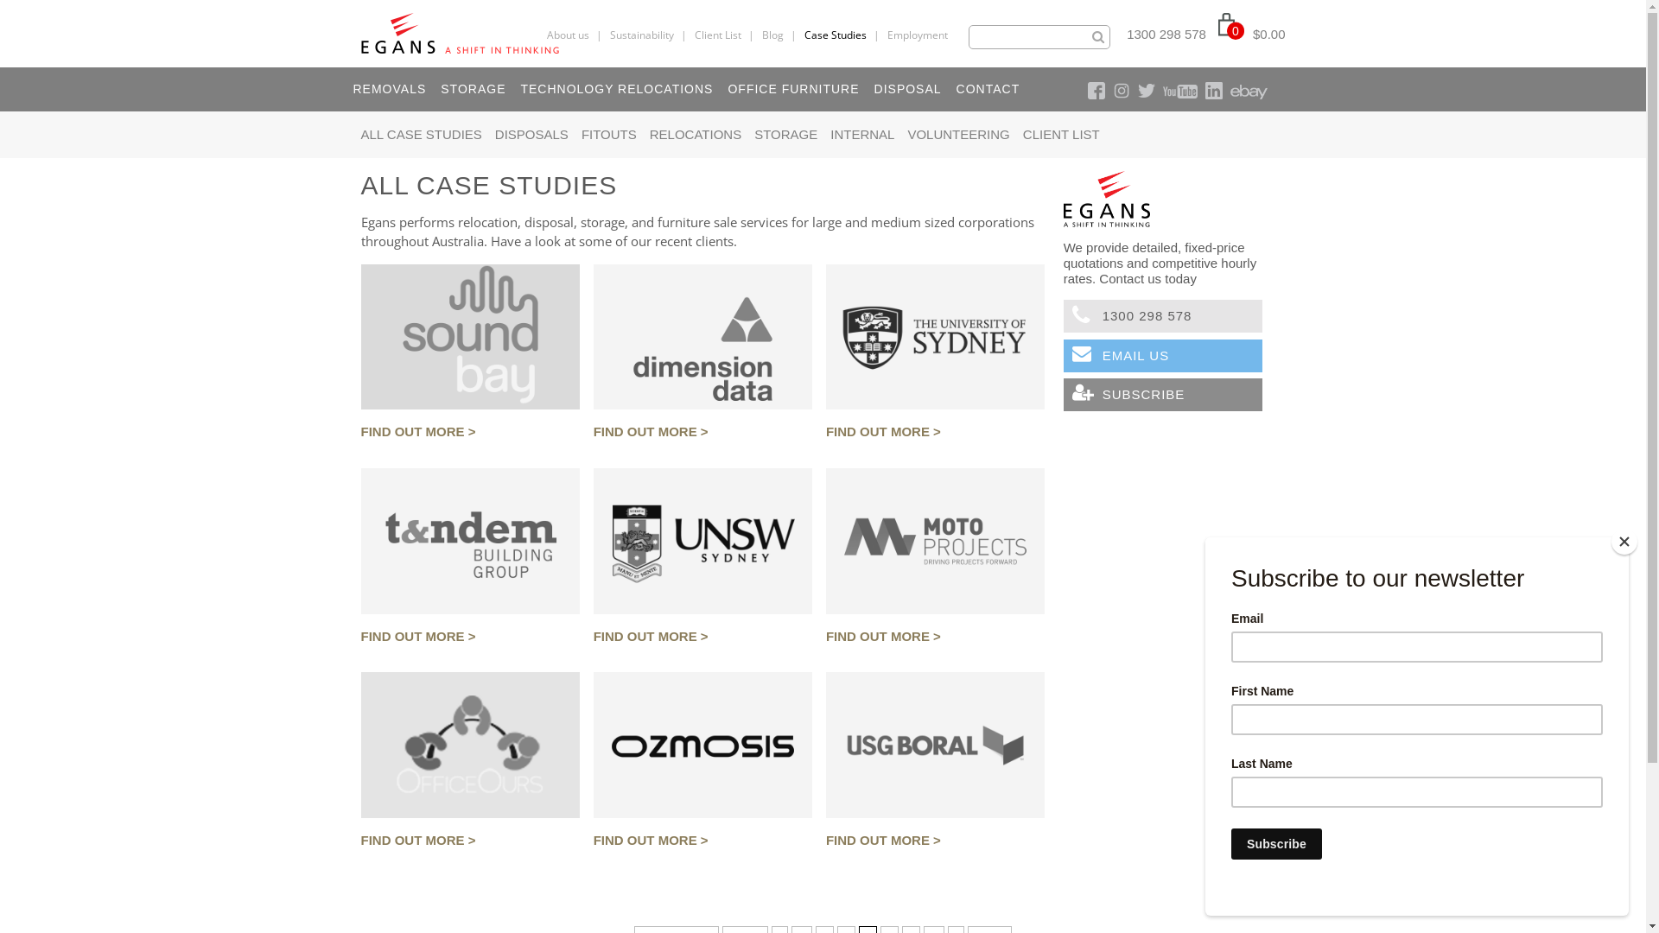  What do you see at coordinates (703, 841) in the screenshot?
I see `FIND OUT MORE >` at bounding box center [703, 841].